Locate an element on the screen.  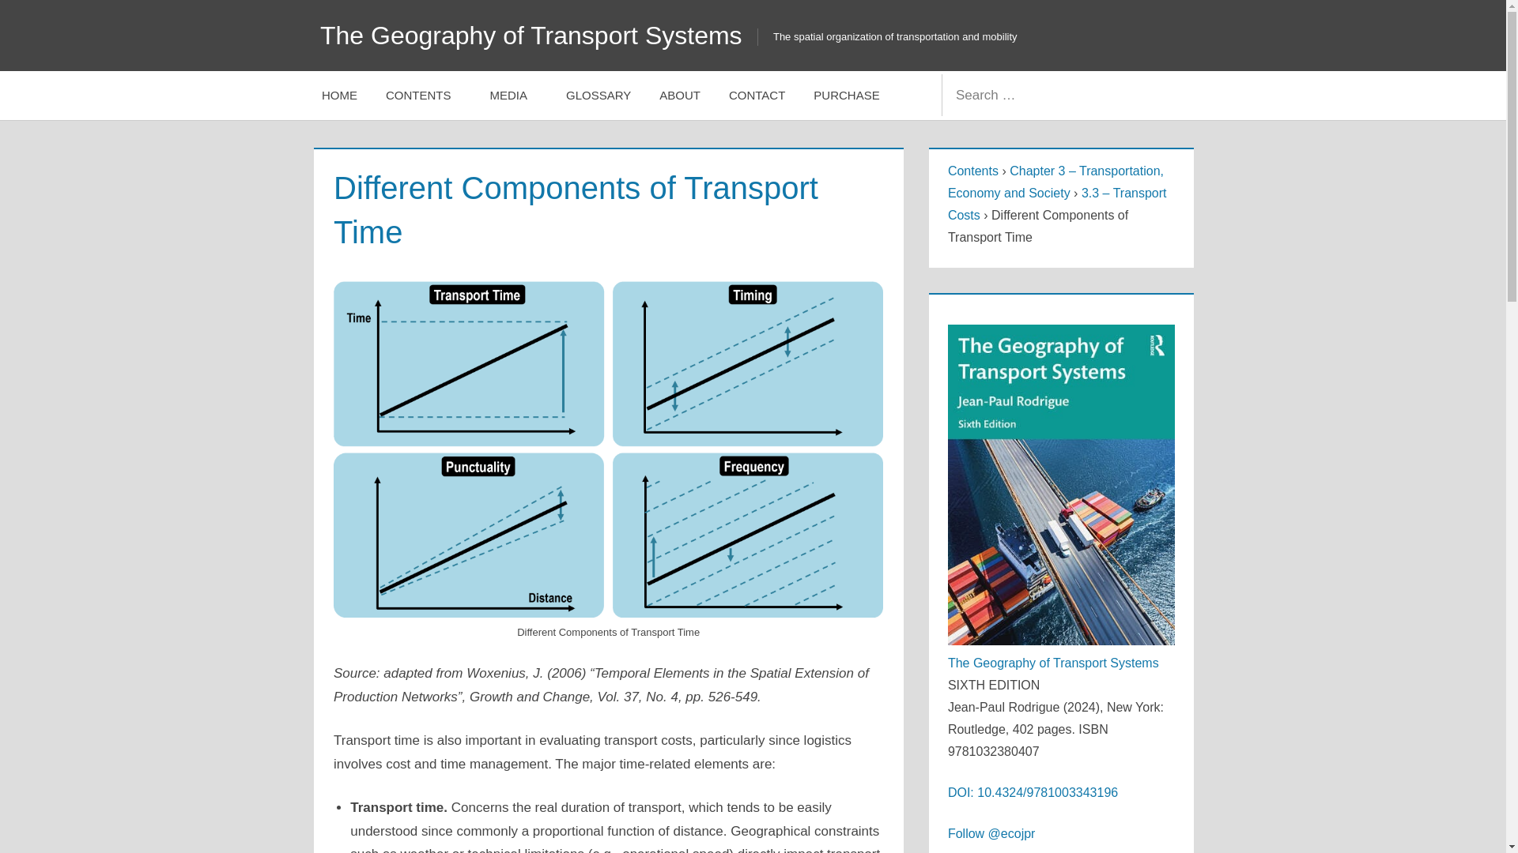
ABOUT is located at coordinates (680, 95).